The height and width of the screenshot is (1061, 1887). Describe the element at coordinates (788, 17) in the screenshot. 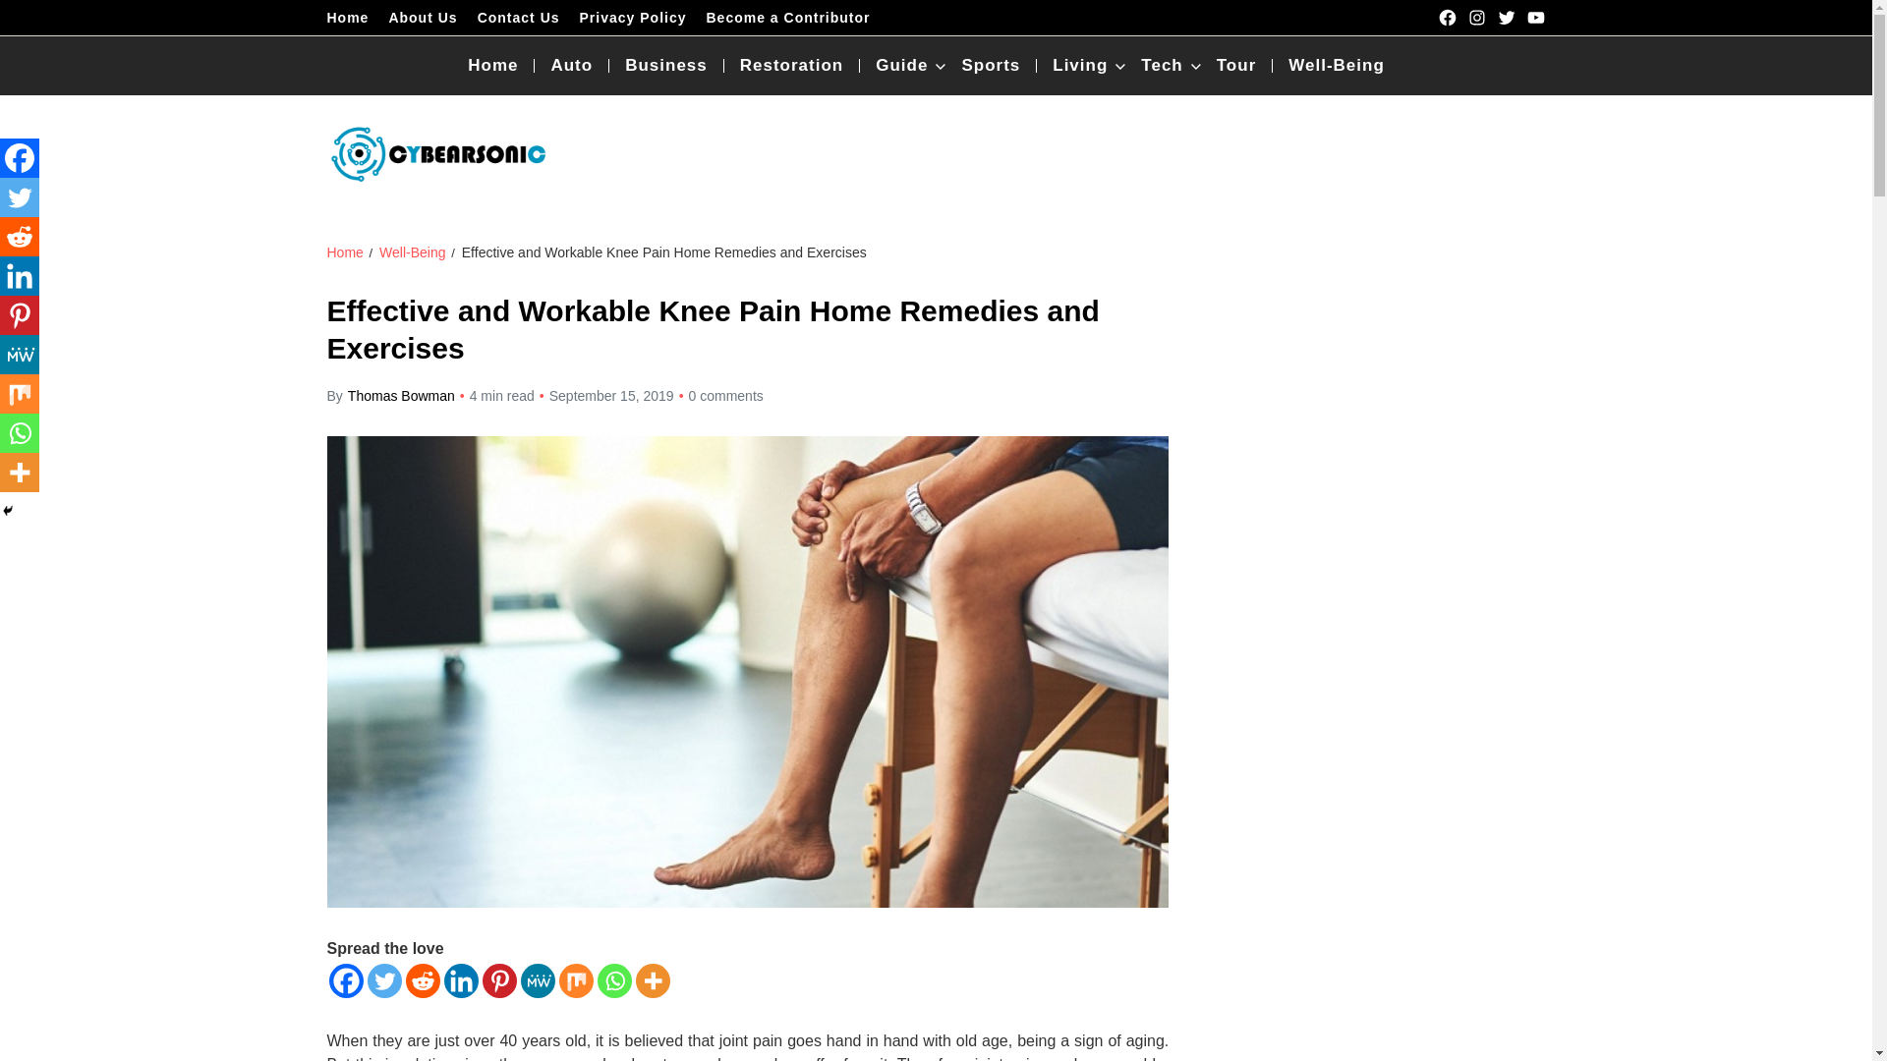

I see `Become a Contributor` at that location.